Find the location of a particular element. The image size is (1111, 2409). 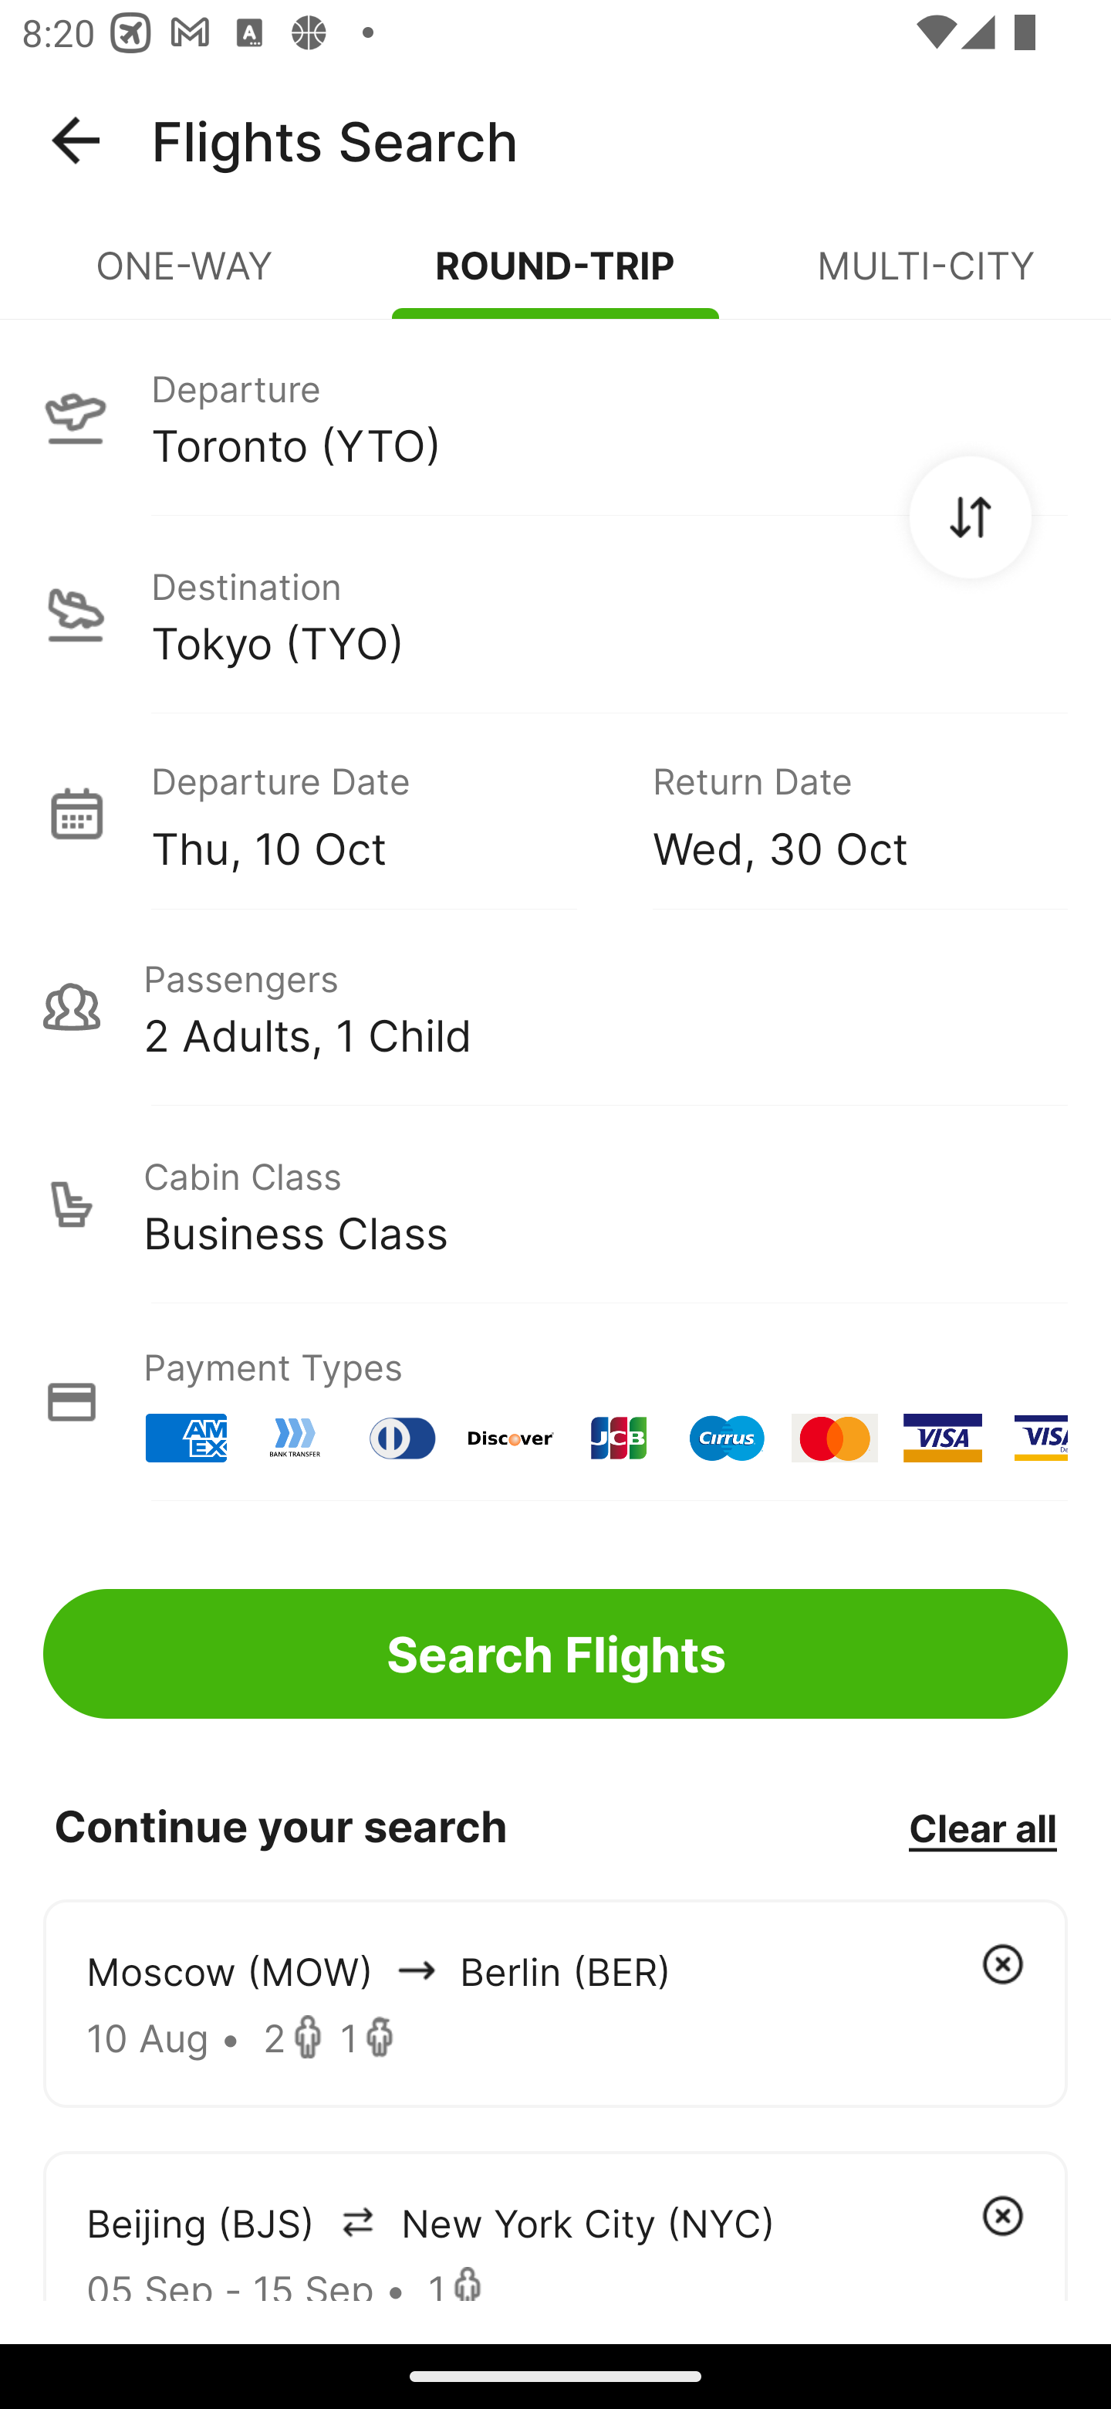

ONE-WAY is located at coordinates (185, 278).